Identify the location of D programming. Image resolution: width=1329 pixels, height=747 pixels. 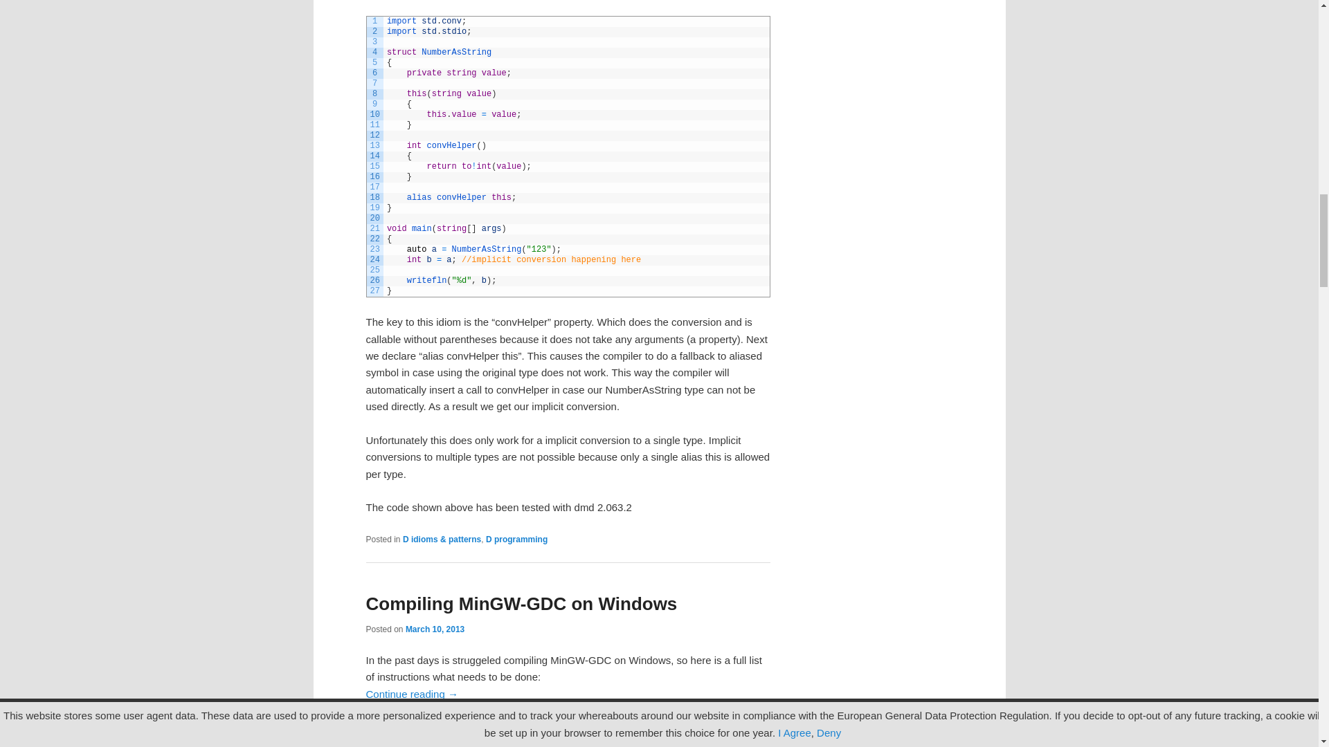
(433, 726).